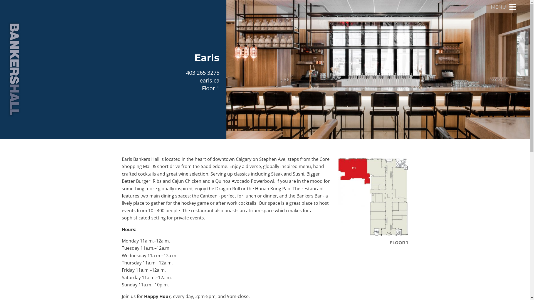 This screenshot has width=534, height=300. Describe the element at coordinates (210, 81) in the screenshot. I see `earls.ca` at that location.